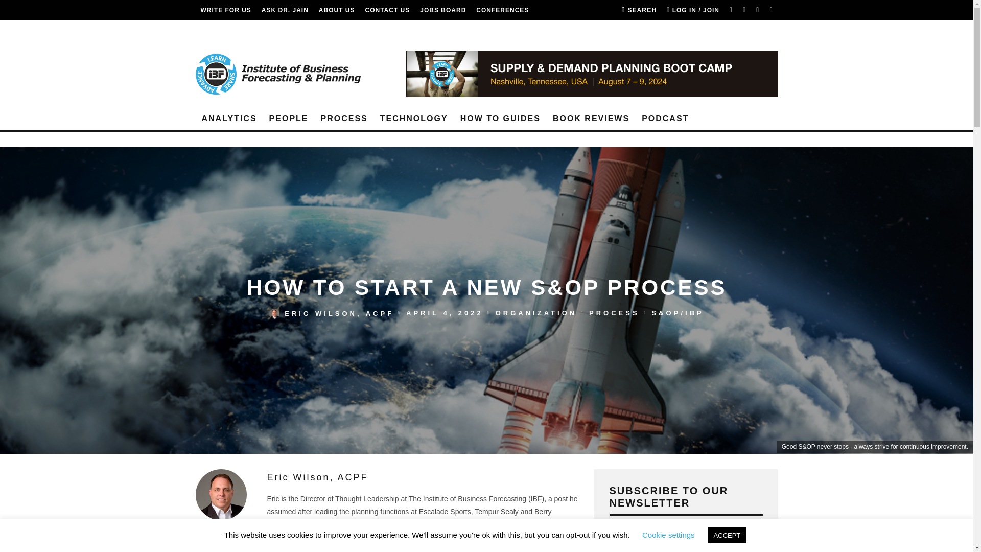 The image size is (981, 552). What do you see at coordinates (502, 10) in the screenshot?
I see `CONFERENCES` at bounding box center [502, 10].